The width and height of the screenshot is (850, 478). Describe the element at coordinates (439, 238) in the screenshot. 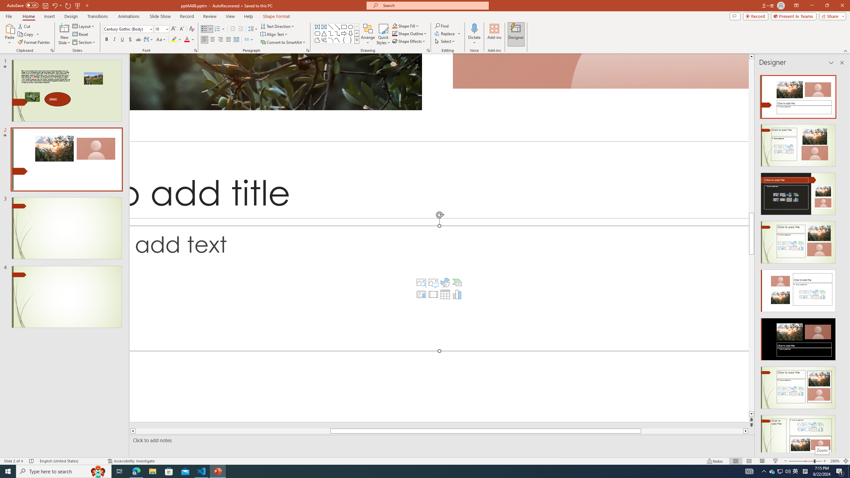

I see `Decorative Locked` at that location.